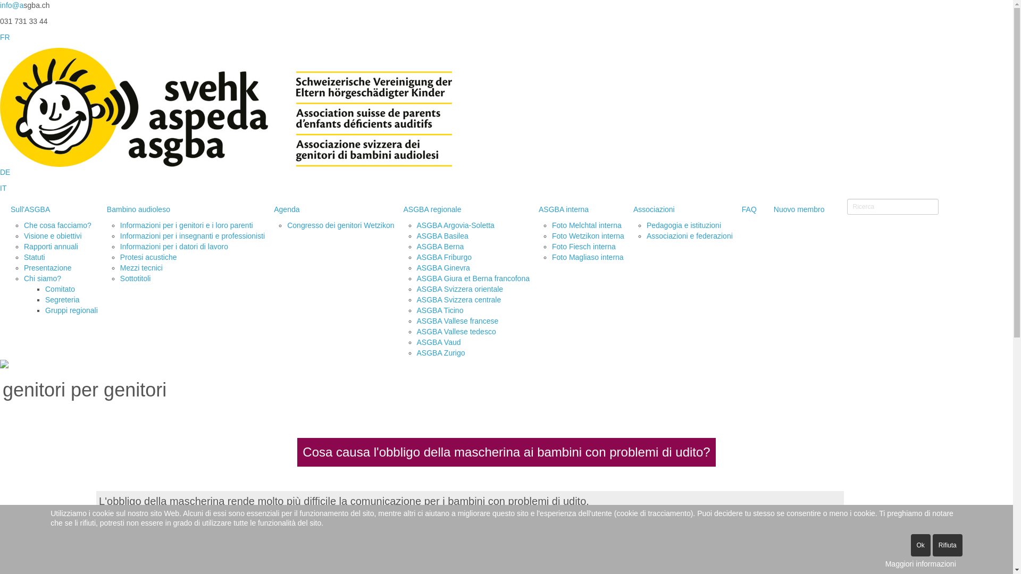 Image resolution: width=1021 pixels, height=574 pixels. Describe the element at coordinates (57, 225) in the screenshot. I see `Che cosa facciamo?` at that location.